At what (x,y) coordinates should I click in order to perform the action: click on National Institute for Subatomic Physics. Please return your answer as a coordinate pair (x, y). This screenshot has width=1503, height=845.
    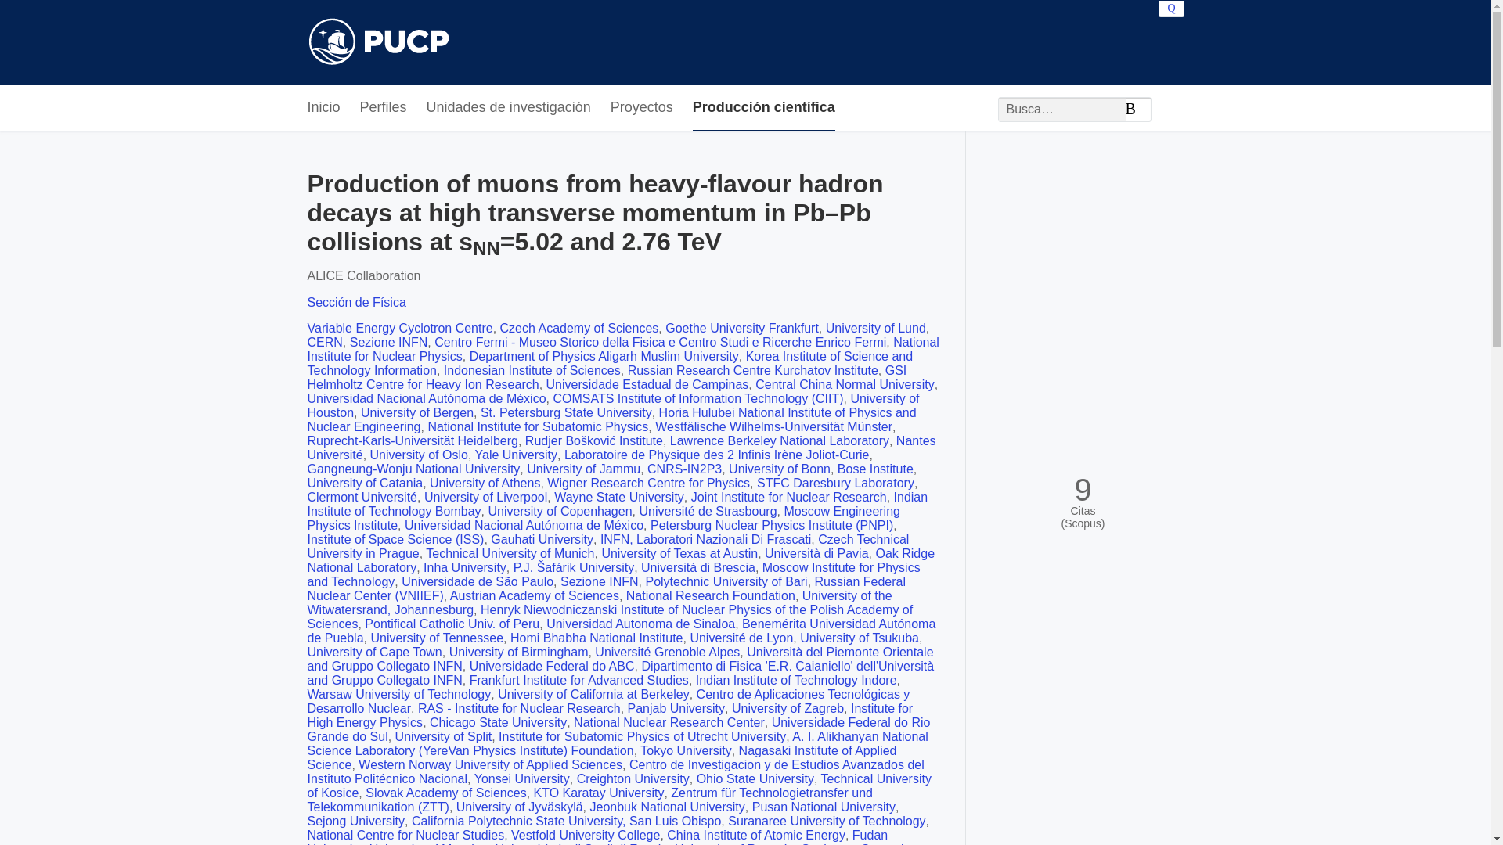
    Looking at the image, I should click on (537, 426).